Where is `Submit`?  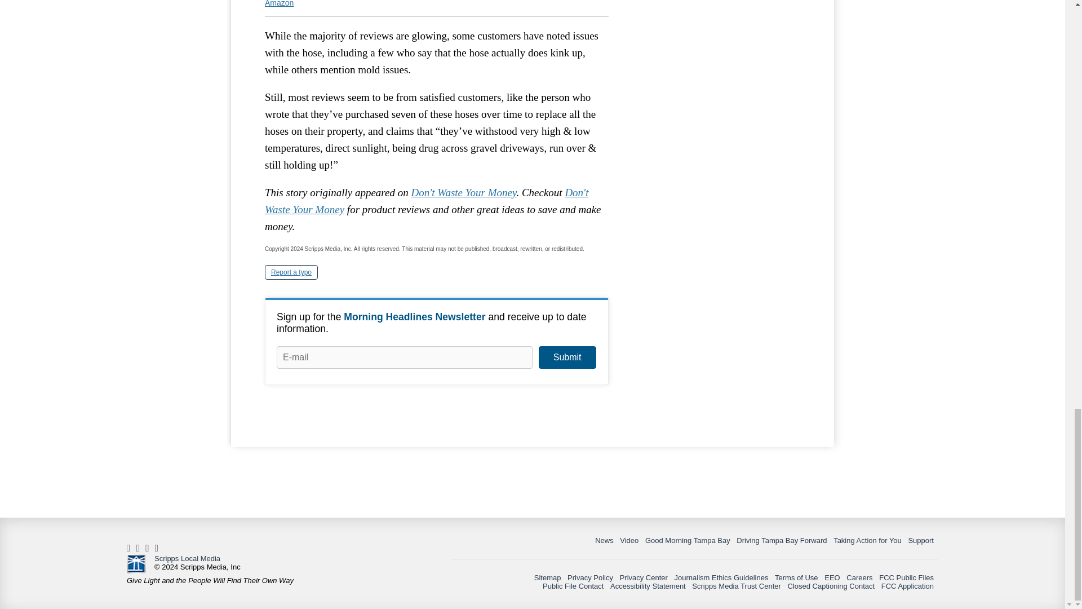
Submit is located at coordinates (567, 358).